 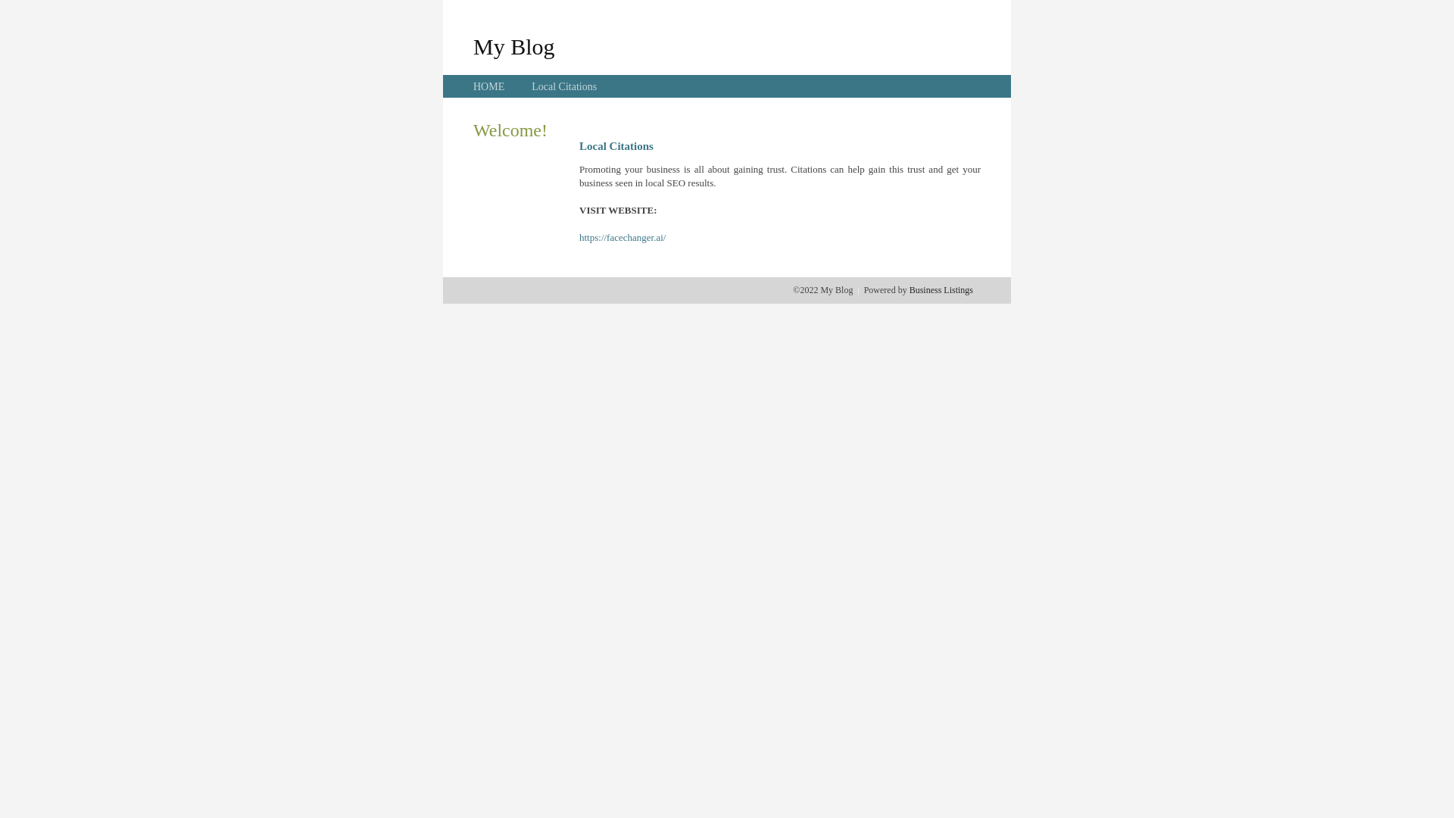 I want to click on Local Citations, so click(x=564, y=86).